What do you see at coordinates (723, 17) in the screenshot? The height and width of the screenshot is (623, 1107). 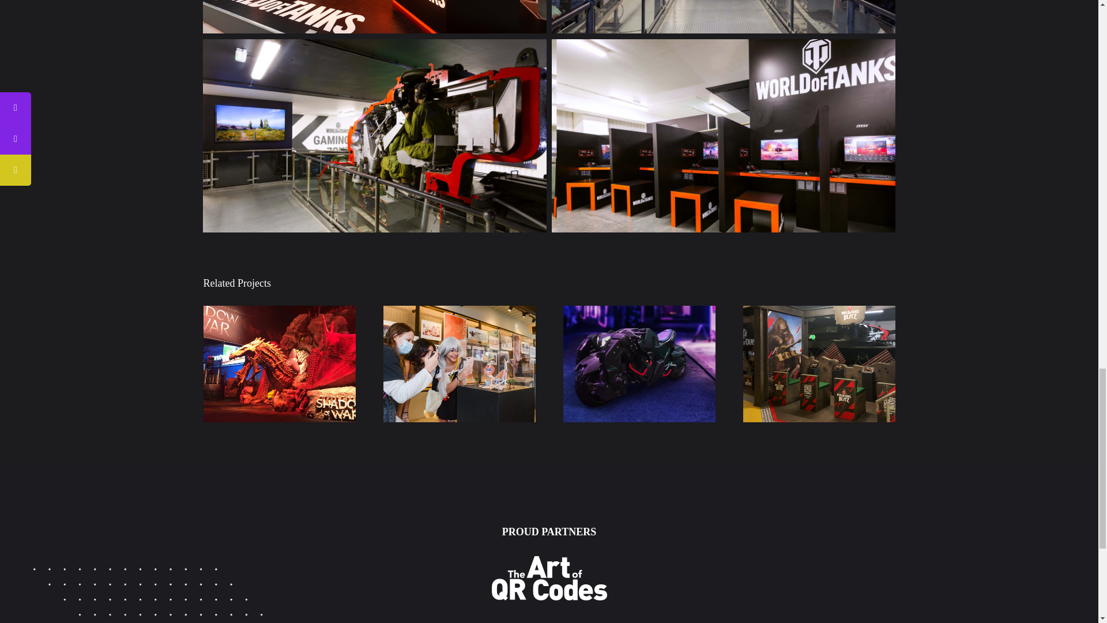 I see `5` at bounding box center [723, 17].